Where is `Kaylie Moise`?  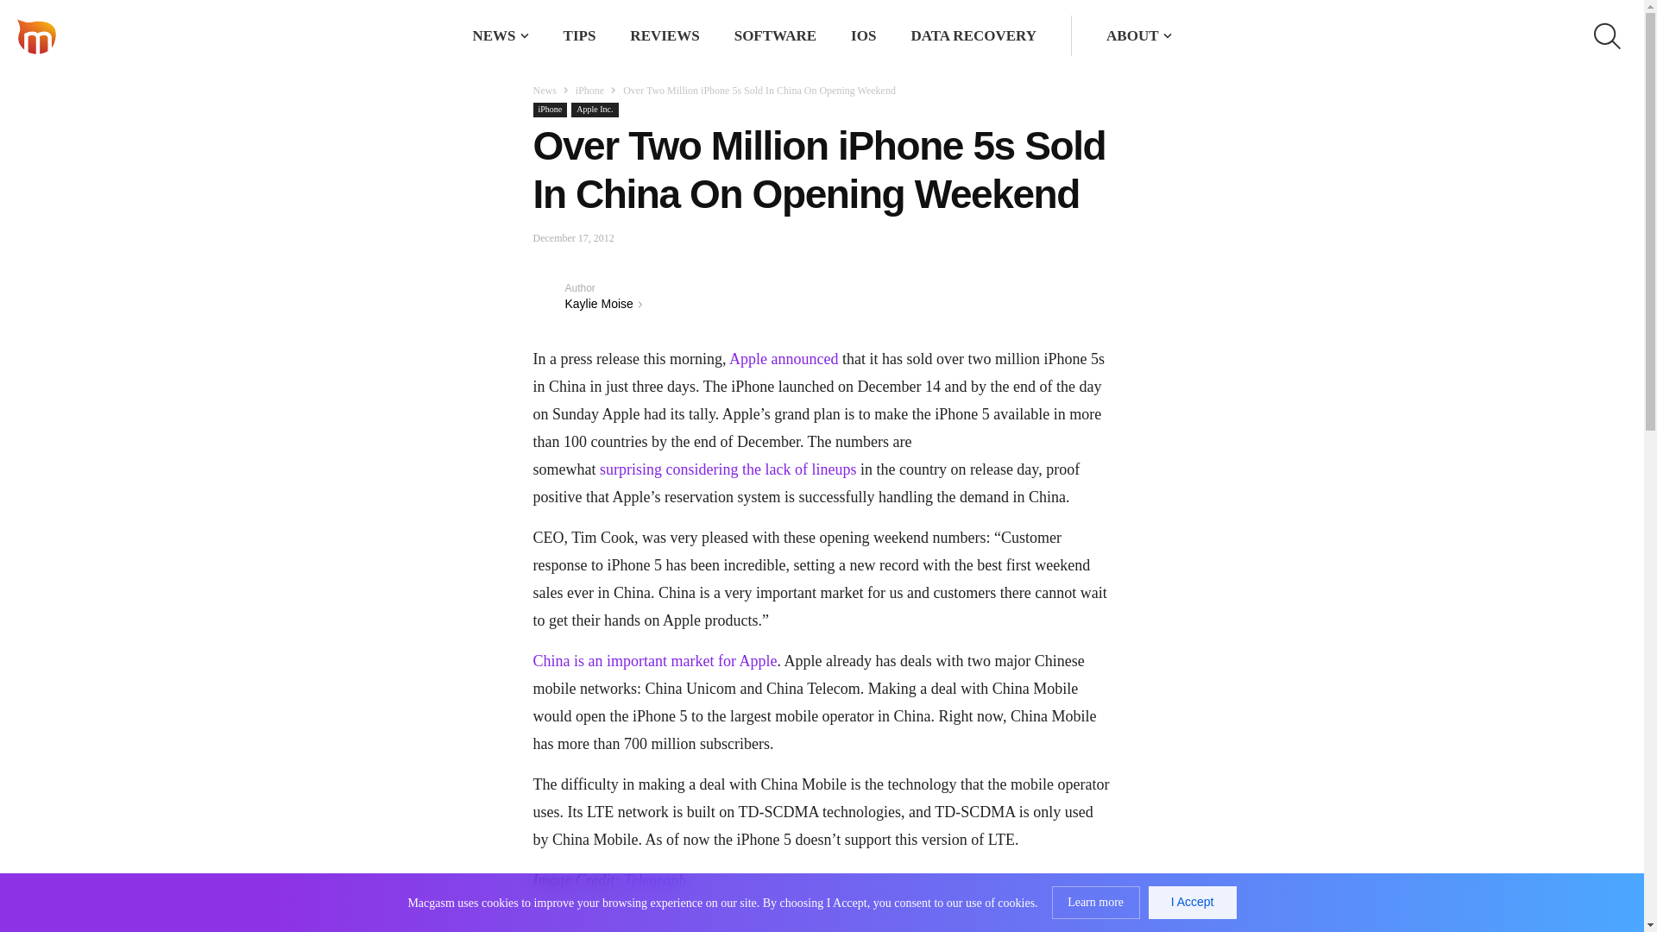
Kaylie Moise is located at coordinates (599, 304).